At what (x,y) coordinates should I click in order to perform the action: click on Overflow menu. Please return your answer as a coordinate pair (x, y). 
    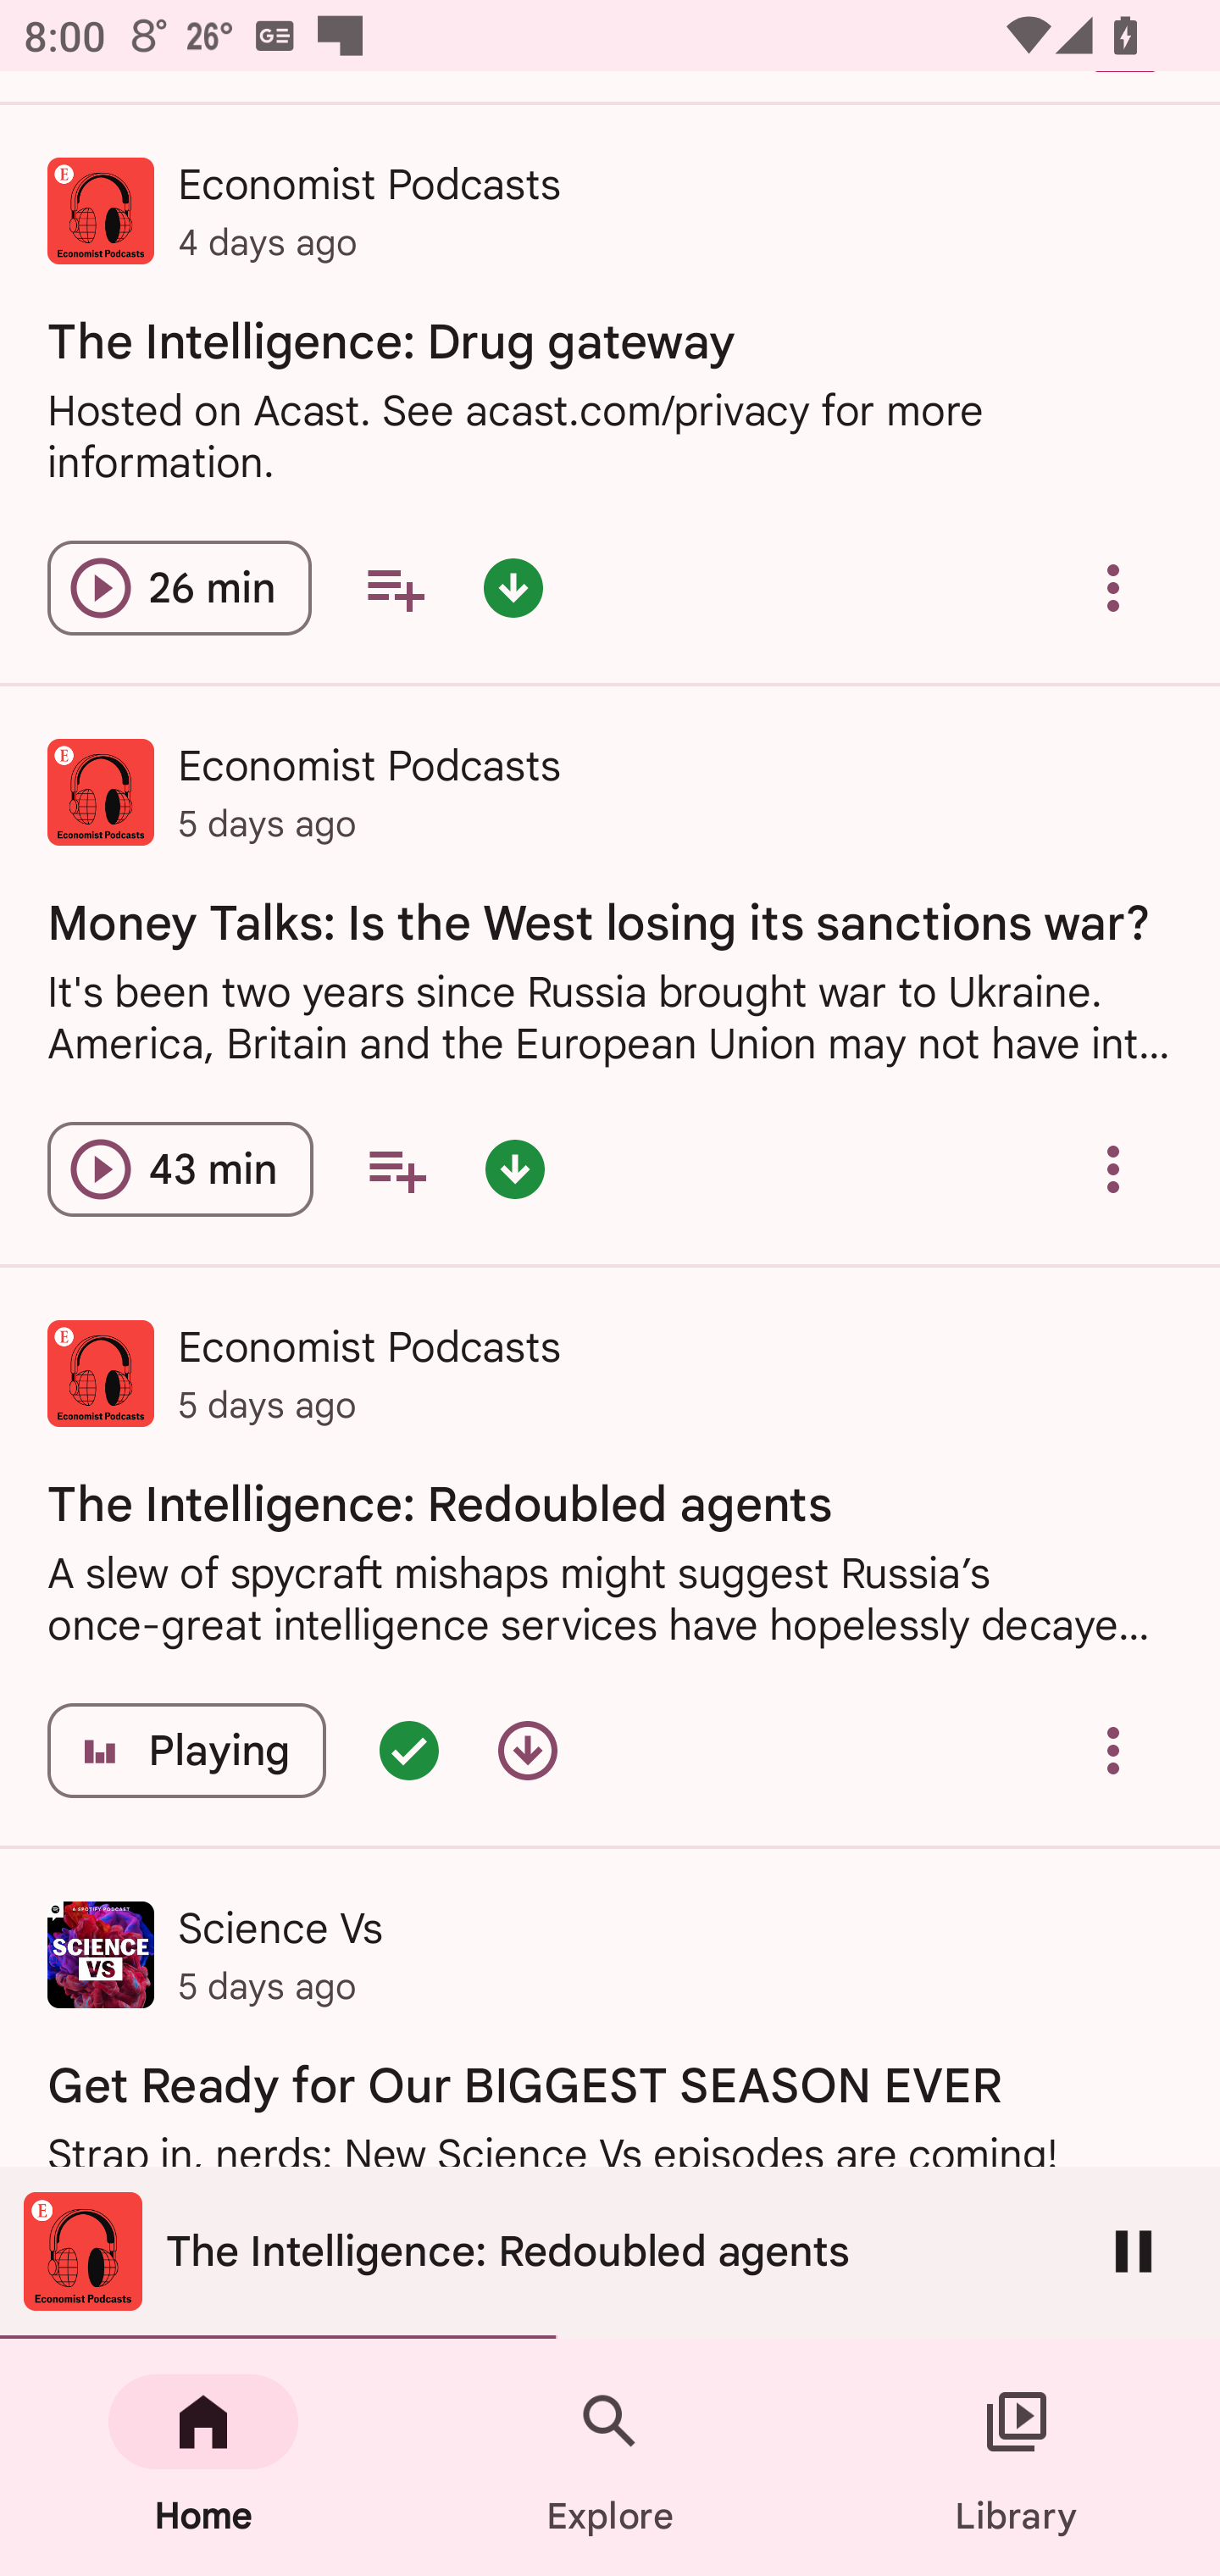
    Looking at the image, I should click on (1113, 588).